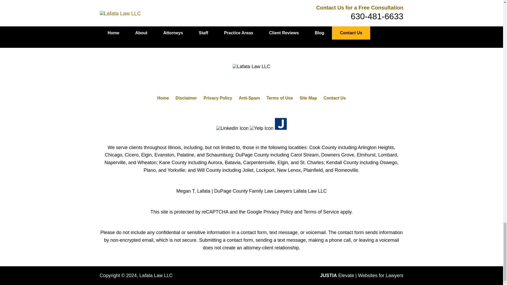 The width and height of the screenshot is (507, 285). I want to click on Justia, so click(281, 124).